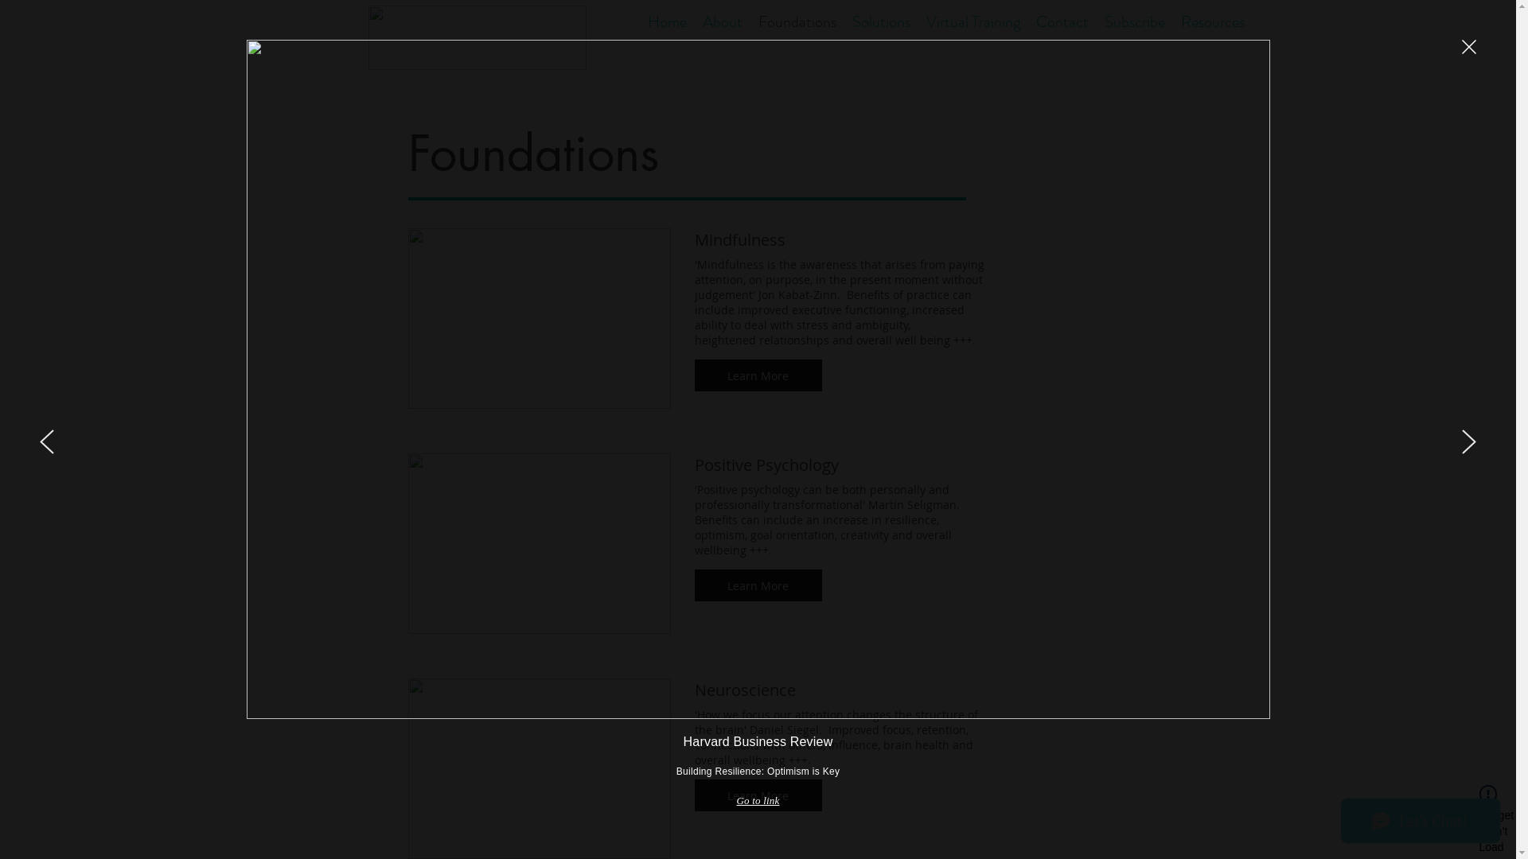 The height and width of the screenshot is (859, 1528). Describe the element at coordinates (539, 544) in the screenshot. I see `Positive Psyhcology Cortex Consulting` at that location.